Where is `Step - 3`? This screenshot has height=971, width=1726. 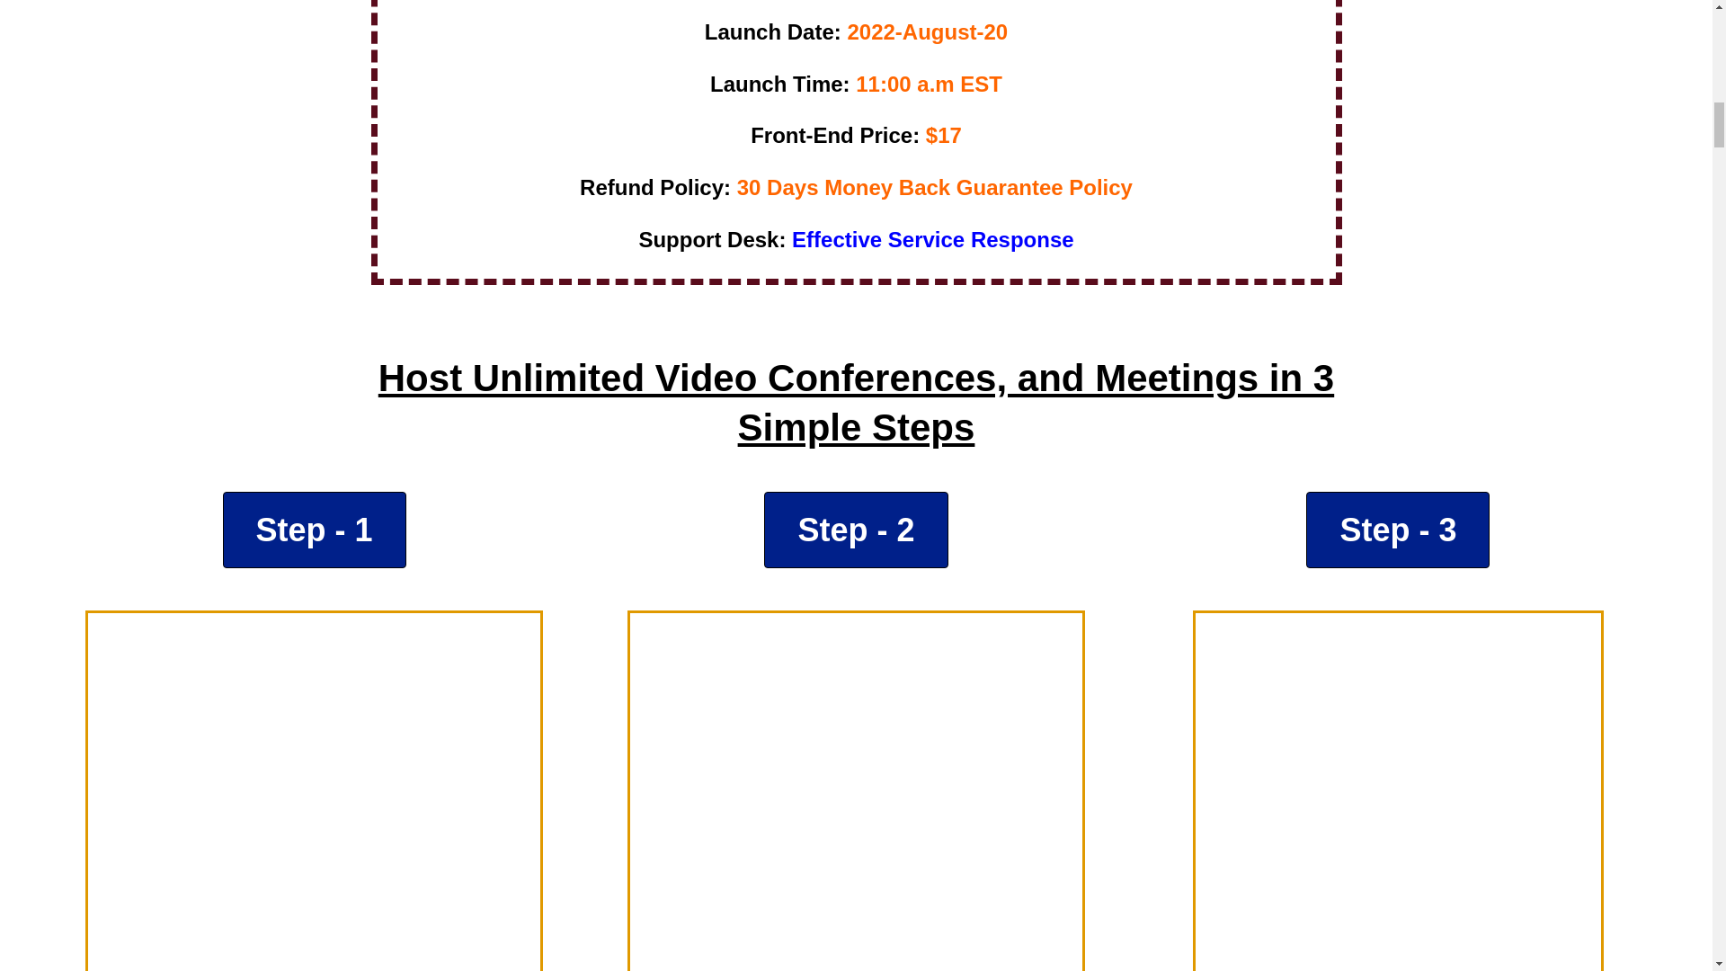
Step - 3 is located at coordinates (1397, 529).